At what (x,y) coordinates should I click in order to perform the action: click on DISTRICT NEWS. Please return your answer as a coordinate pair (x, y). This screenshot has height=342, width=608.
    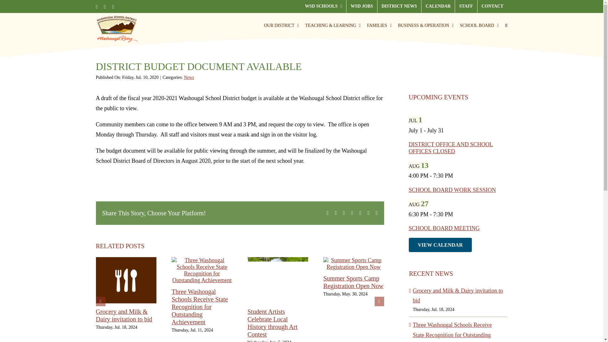
    Looking at the image, I should click on (399, 6).